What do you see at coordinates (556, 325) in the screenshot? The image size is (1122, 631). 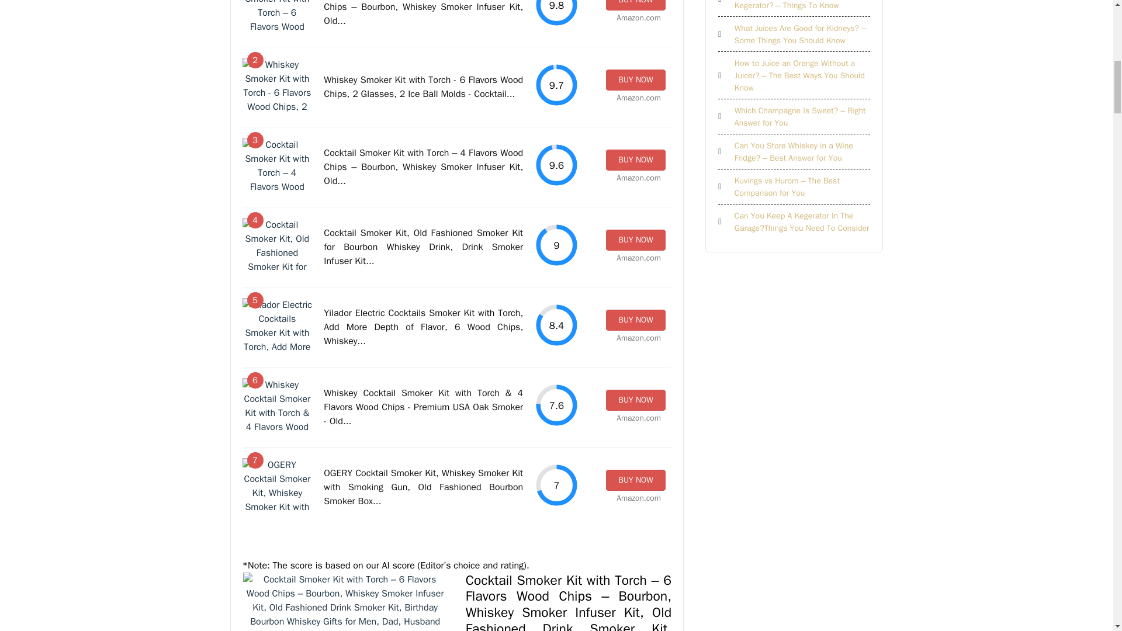 I see `8.4` at bounding box center [556, 325].